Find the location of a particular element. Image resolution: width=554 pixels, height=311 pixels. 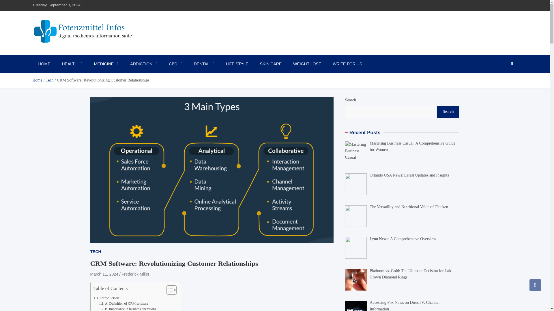

LIFE STYLE is located at coordinates (237, 64).